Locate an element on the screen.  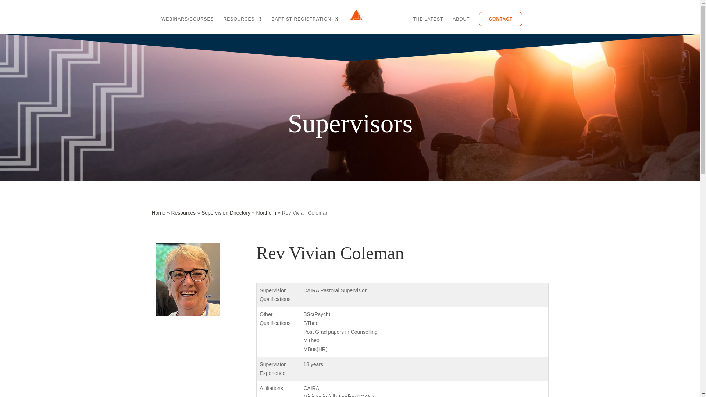
BAPTIST REGISTRATION is located at coordinates (304, 25).